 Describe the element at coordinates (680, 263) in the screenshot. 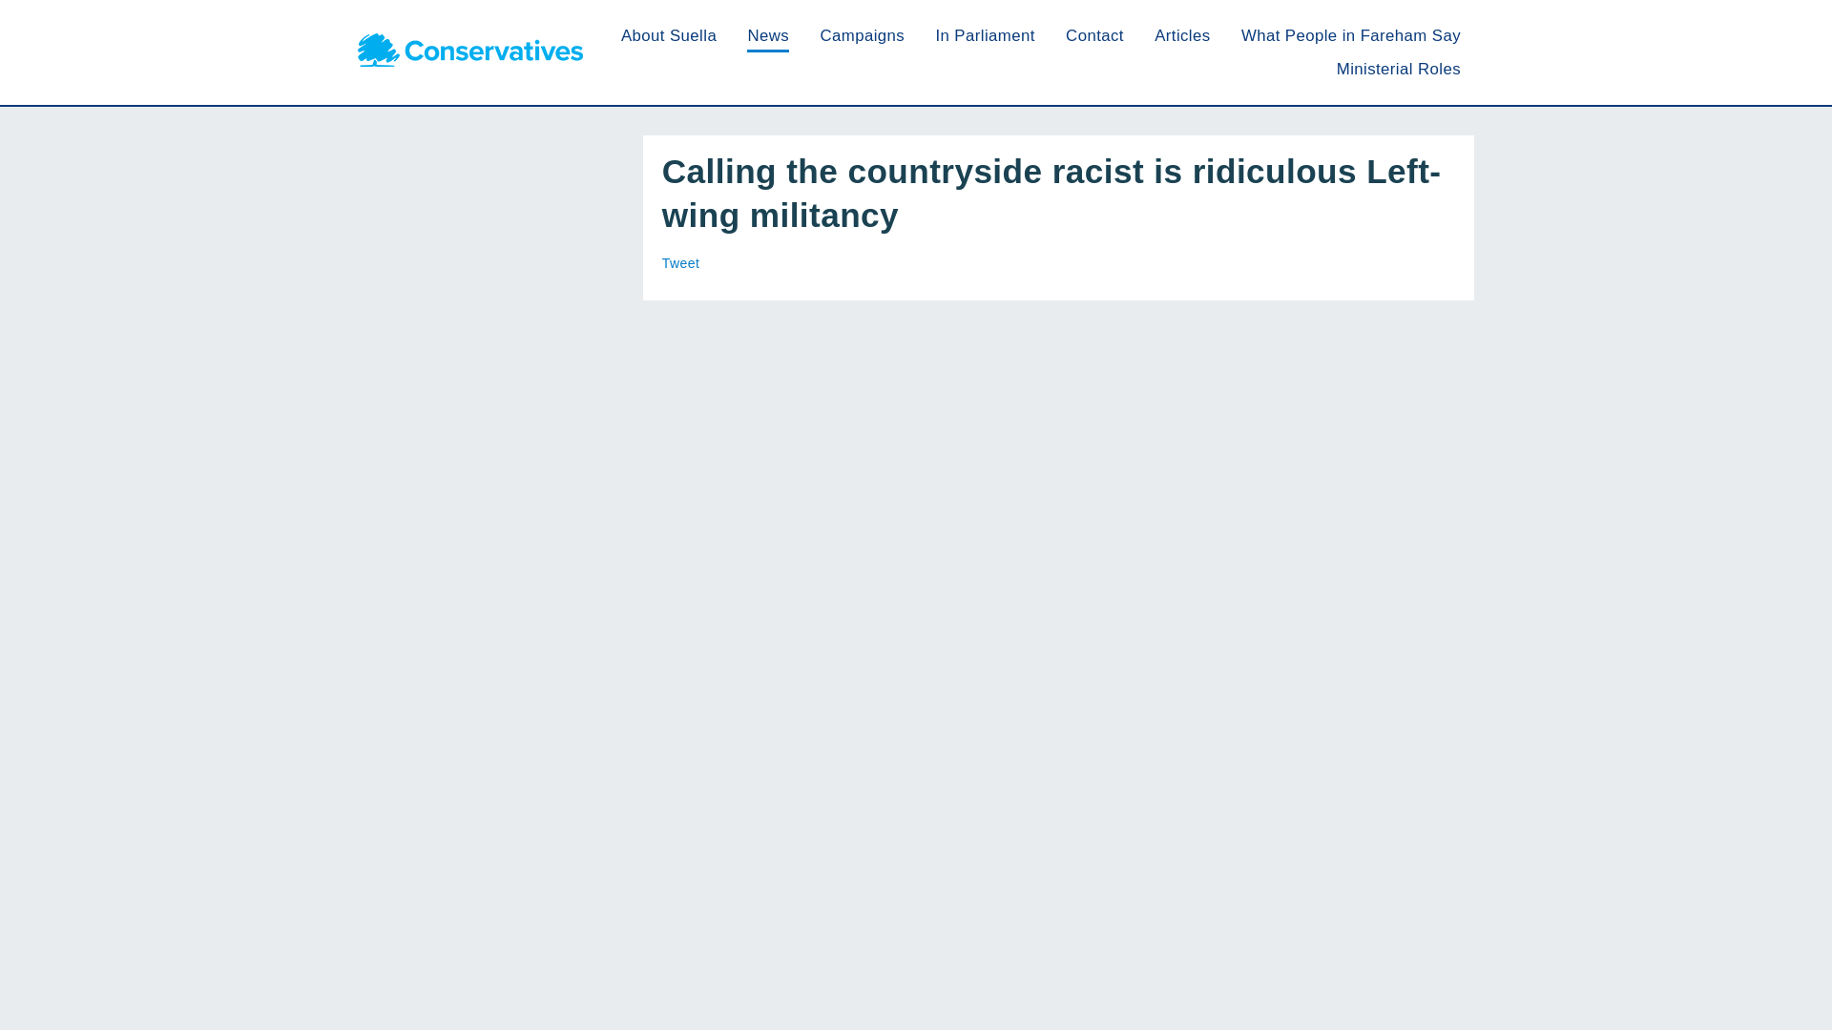

I see `Tweet` at that location.